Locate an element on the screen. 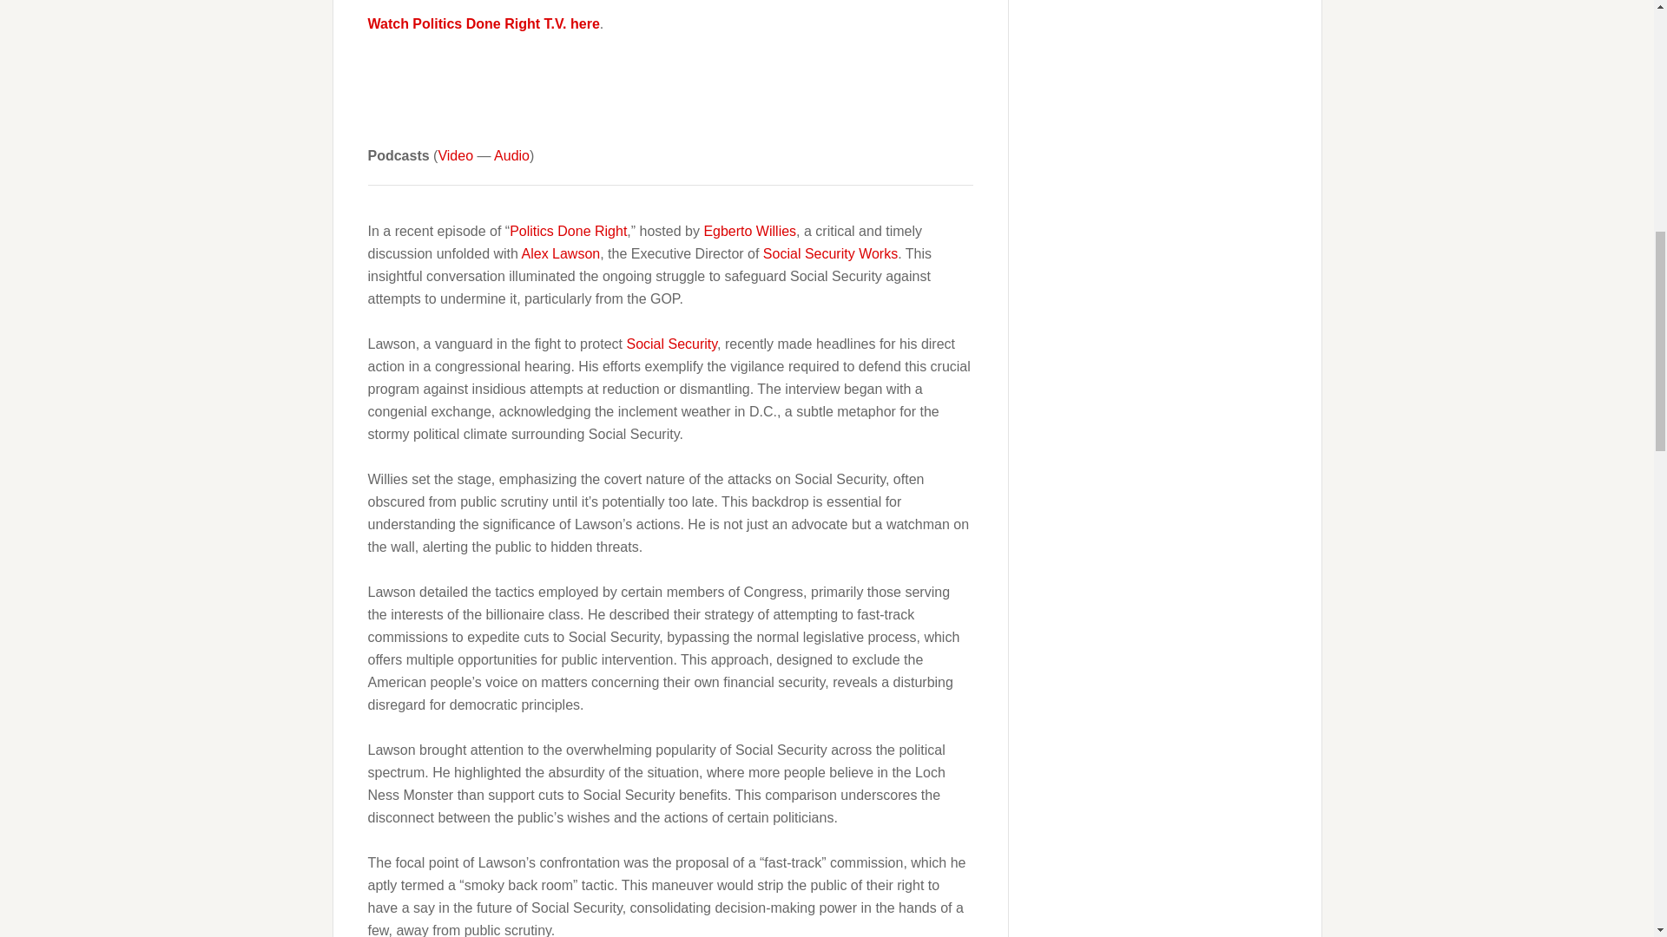 The height and width of the screenshot is (937, 1667). Audio is located at coordinates (511, 154).